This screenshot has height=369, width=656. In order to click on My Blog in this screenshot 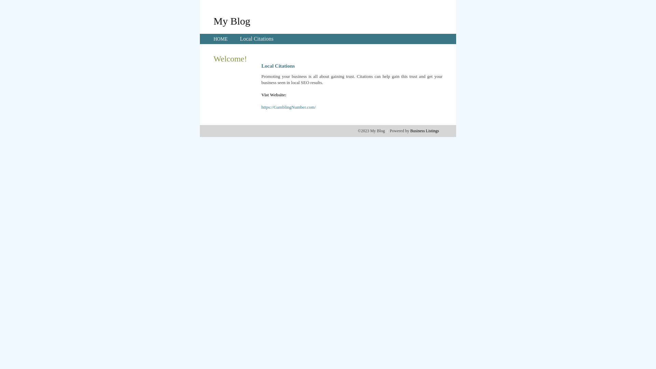, I will do `click(232, 21)`.